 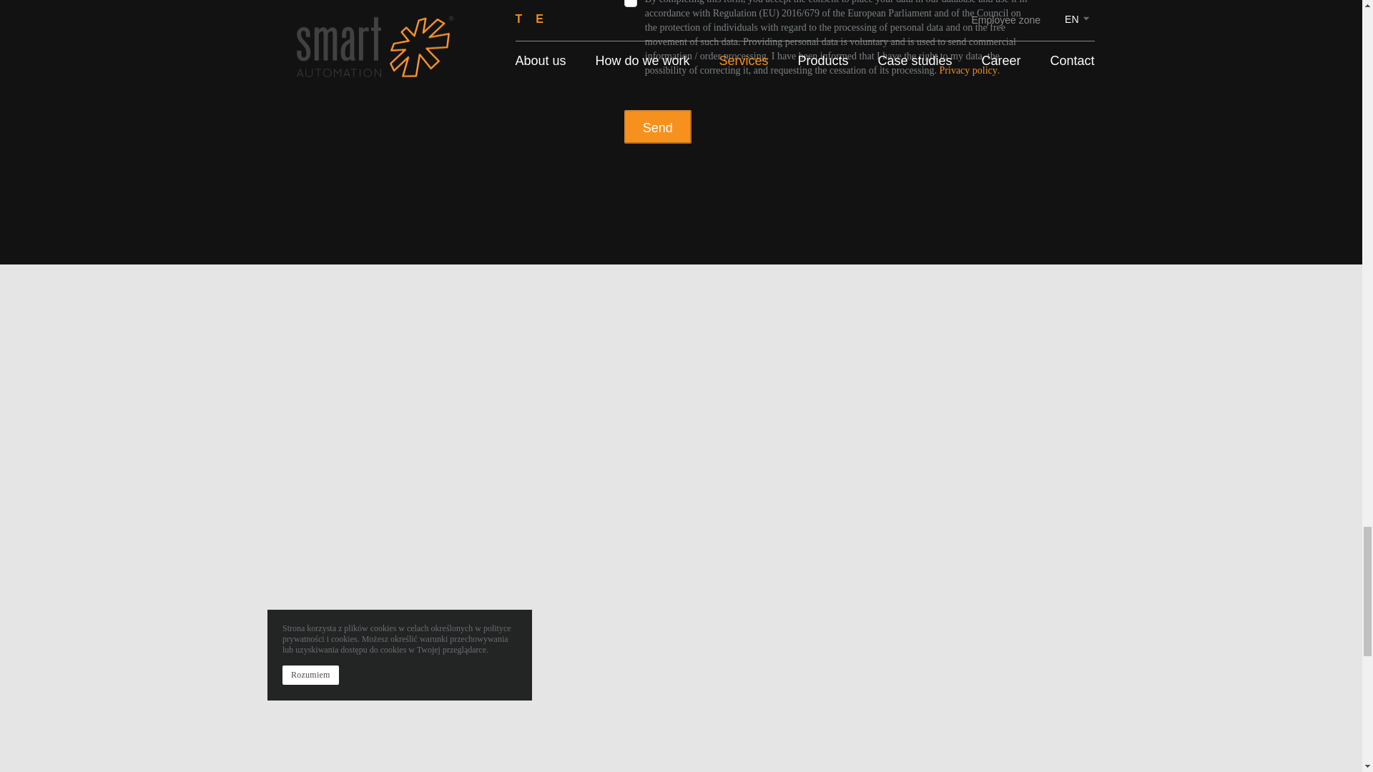 I want to click on Send, so click(x=658, y=127).